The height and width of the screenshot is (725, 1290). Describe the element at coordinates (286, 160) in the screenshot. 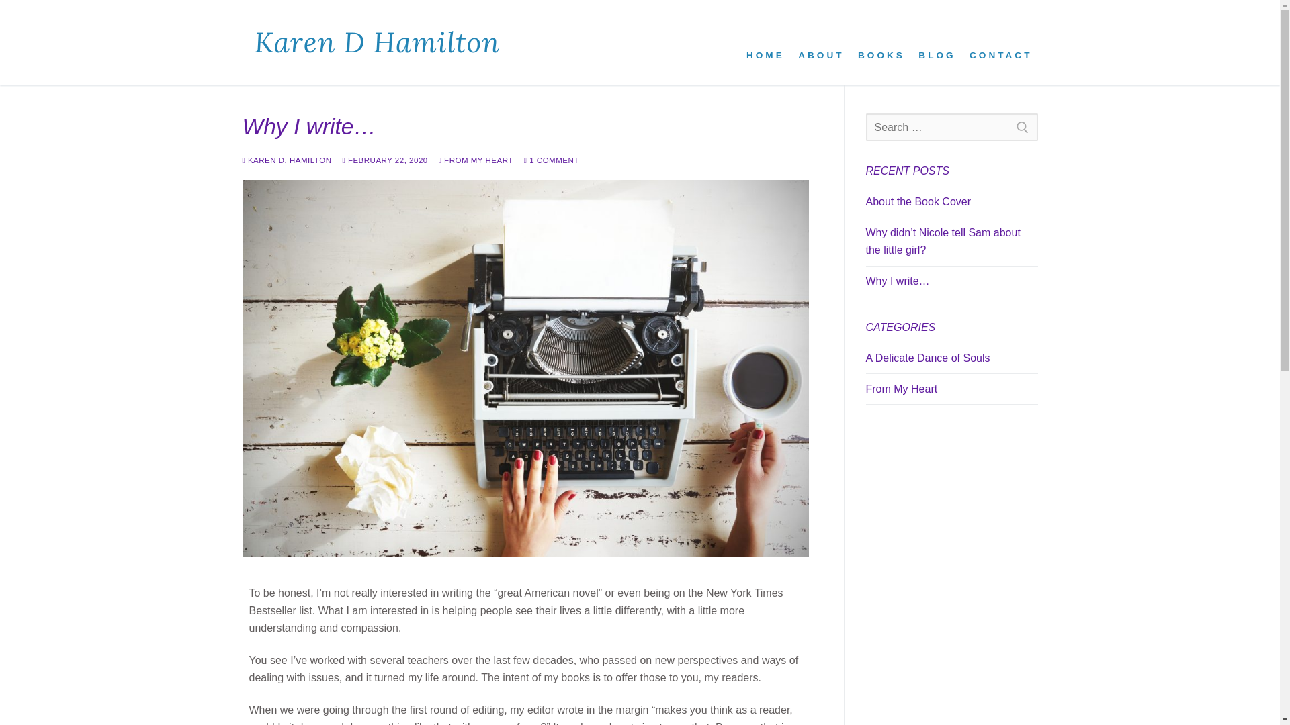

I see `KAREN D. HAMILTON` at that location.